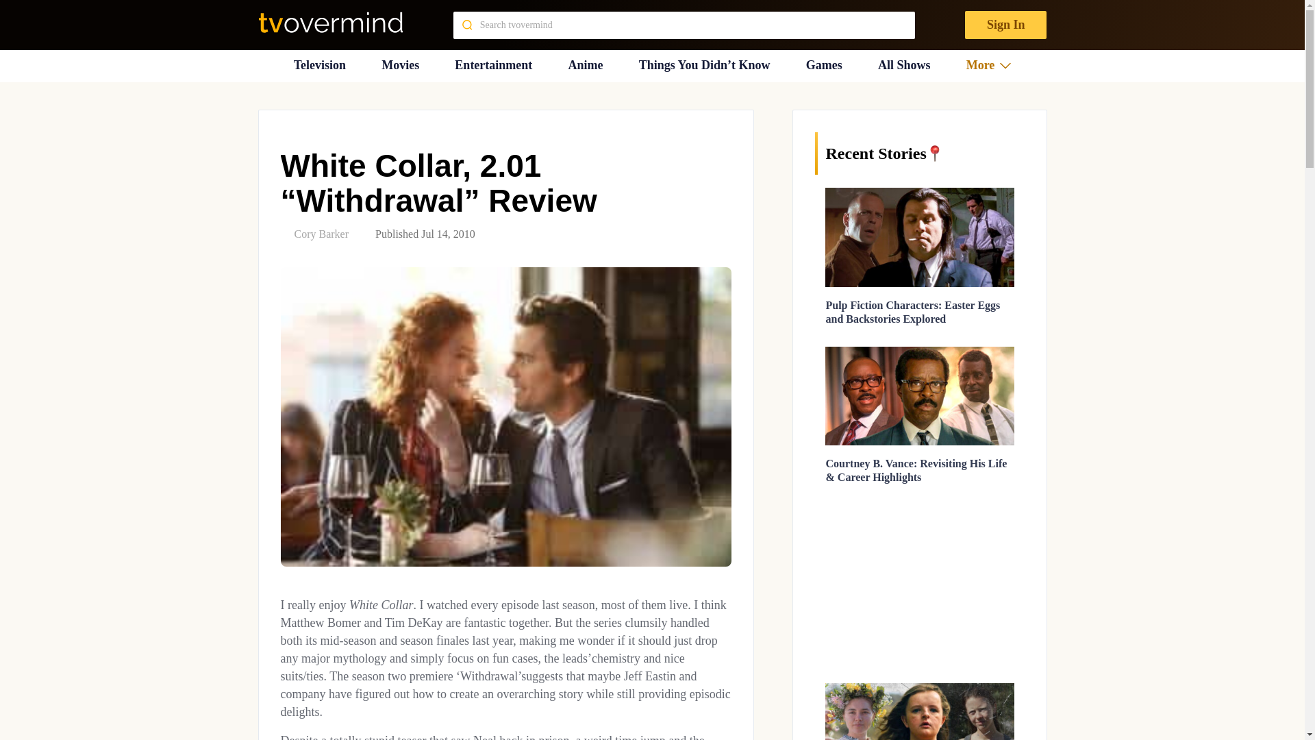 The height and width of the screenshot is (740, 1315). What do you see at coordinates (904, 65) in the screenshot?
I see `All Shows` at bounding box center [904, 65].